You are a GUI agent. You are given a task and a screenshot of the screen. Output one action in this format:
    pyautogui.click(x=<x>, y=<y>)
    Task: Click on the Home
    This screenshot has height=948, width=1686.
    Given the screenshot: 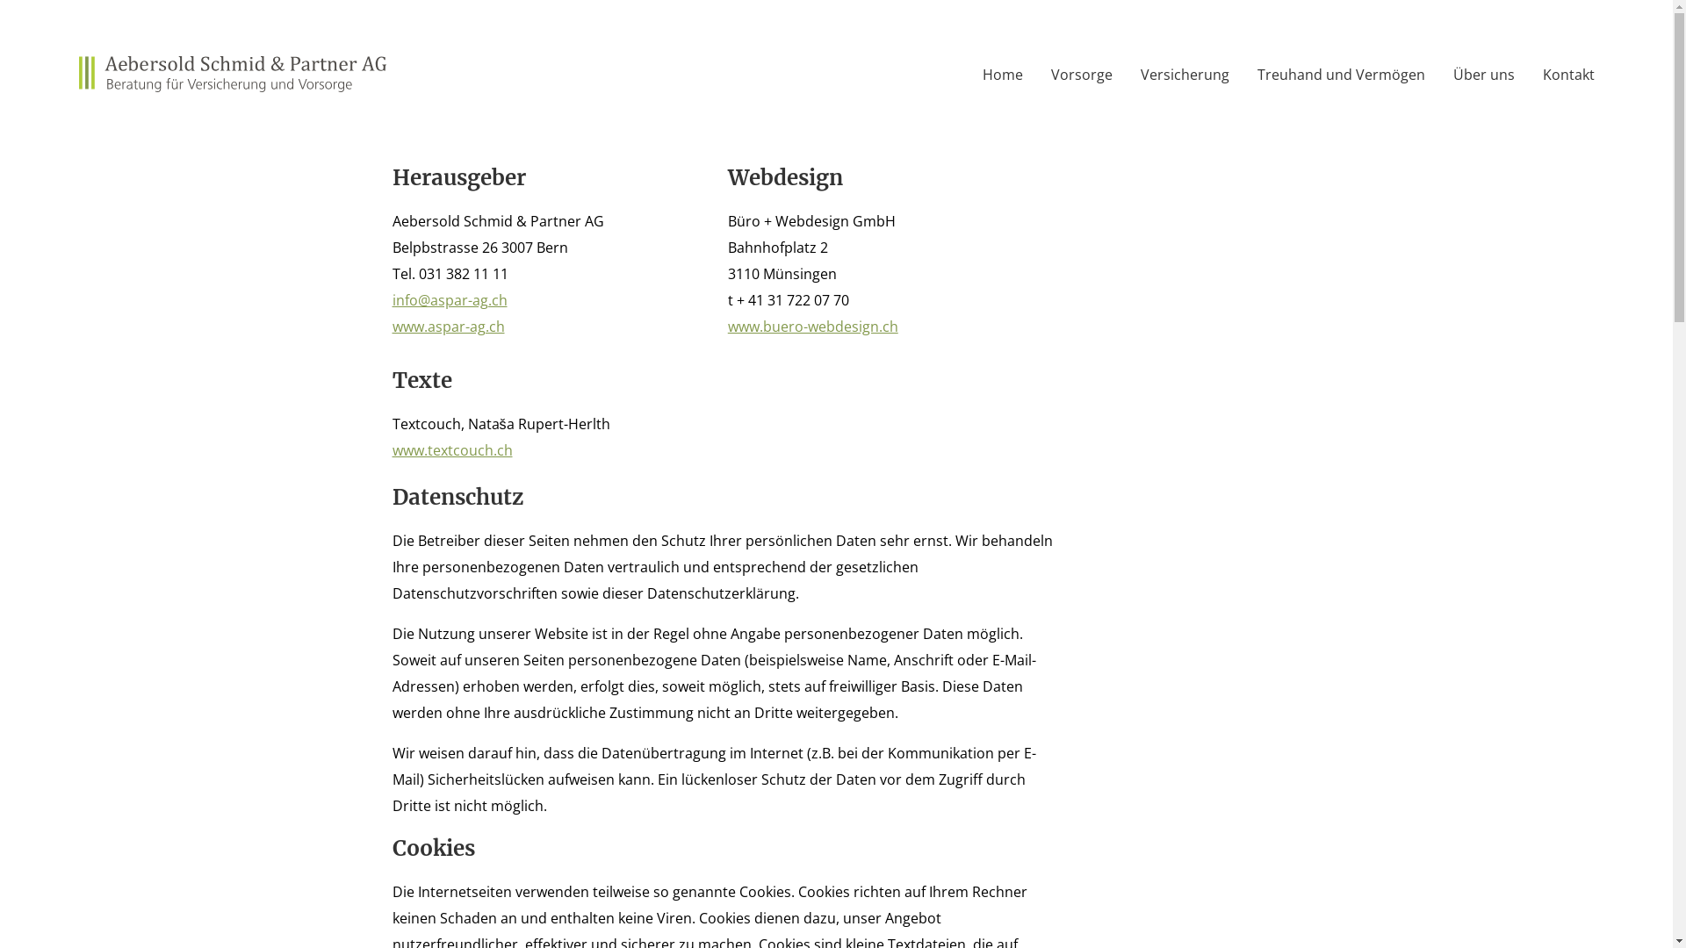 What is the action you would take?
    pyautogui.click(x=1002, y=75)
    